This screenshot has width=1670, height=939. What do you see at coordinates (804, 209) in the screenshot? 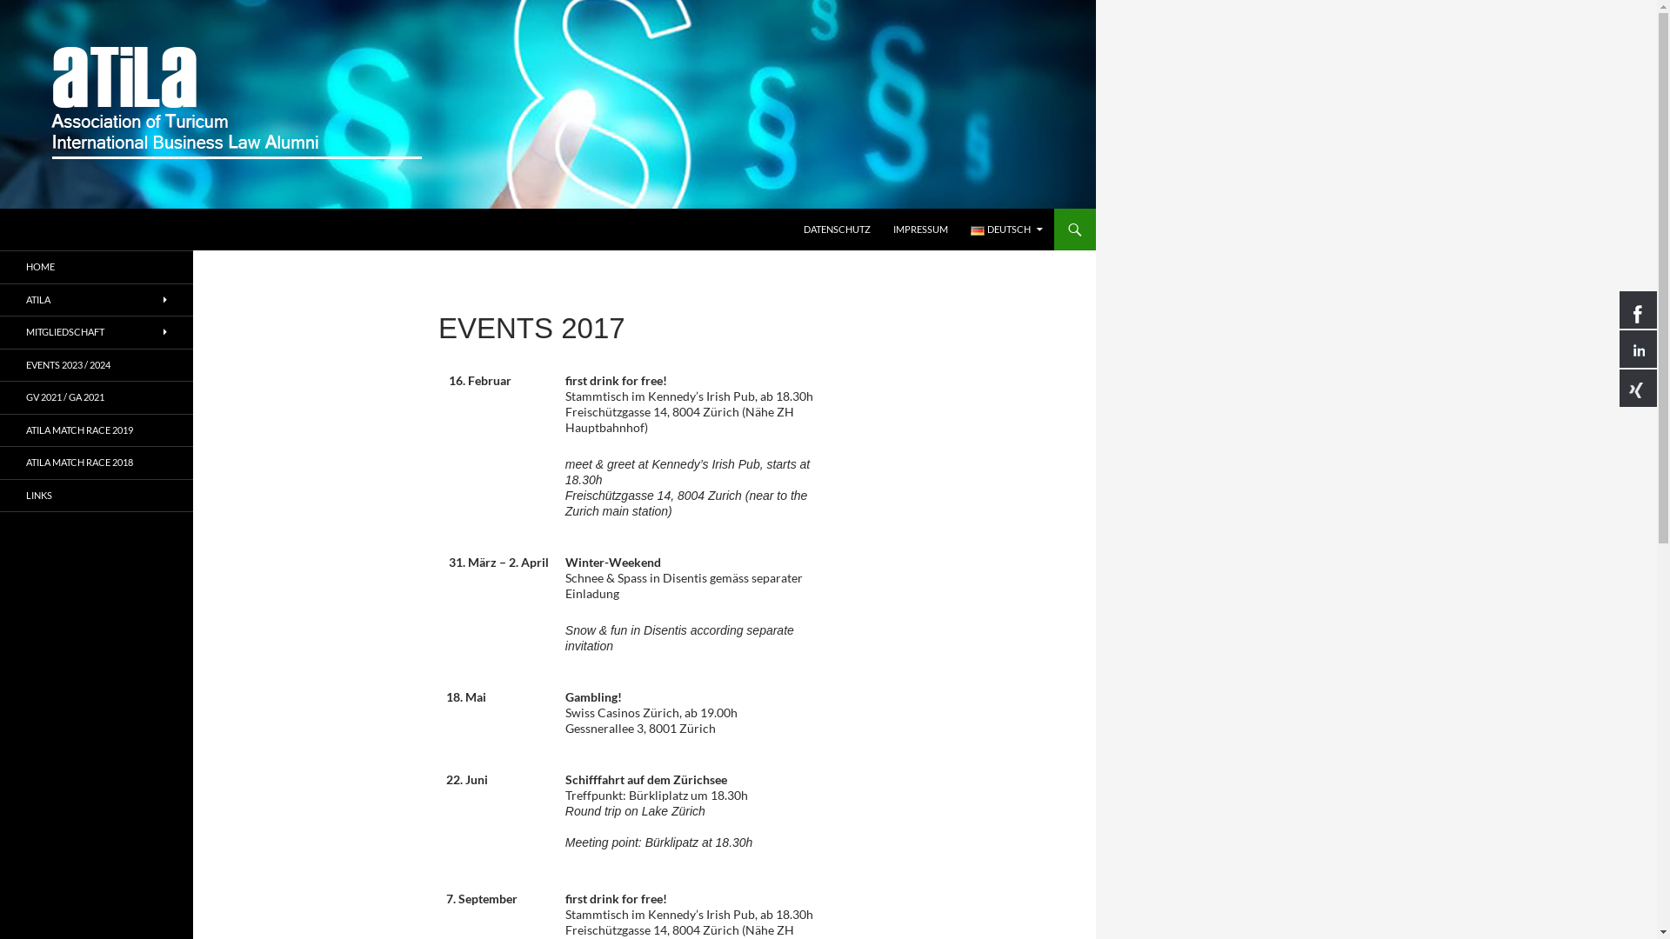
I see `SPRINGE ZUM INHALT` at bounding box center [804, 209].